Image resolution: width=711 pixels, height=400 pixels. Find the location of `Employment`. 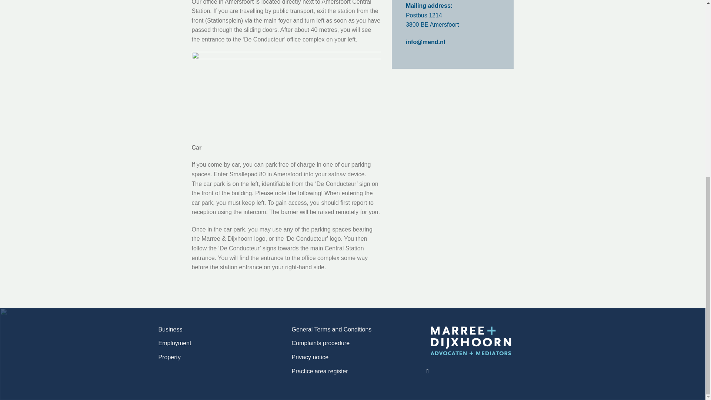

Employment is located at coordinates (175, 343).